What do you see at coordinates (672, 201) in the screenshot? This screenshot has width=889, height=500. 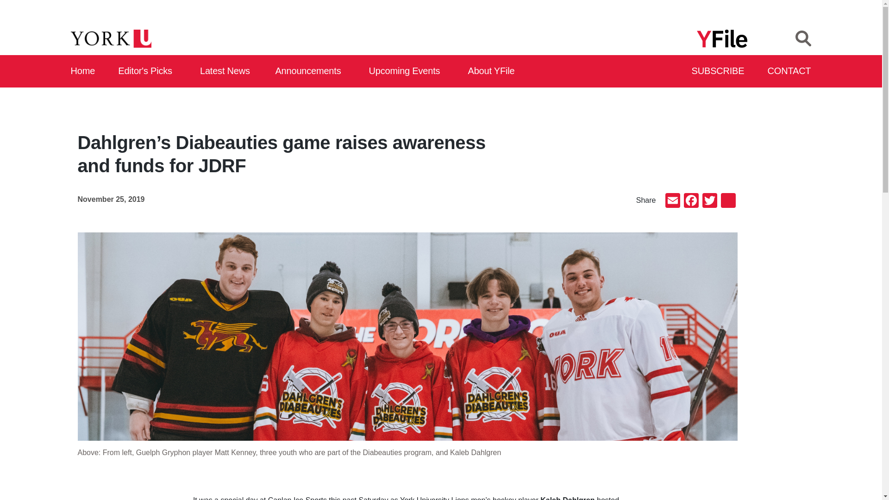 I see `Email` at bounding box center [672, 201].